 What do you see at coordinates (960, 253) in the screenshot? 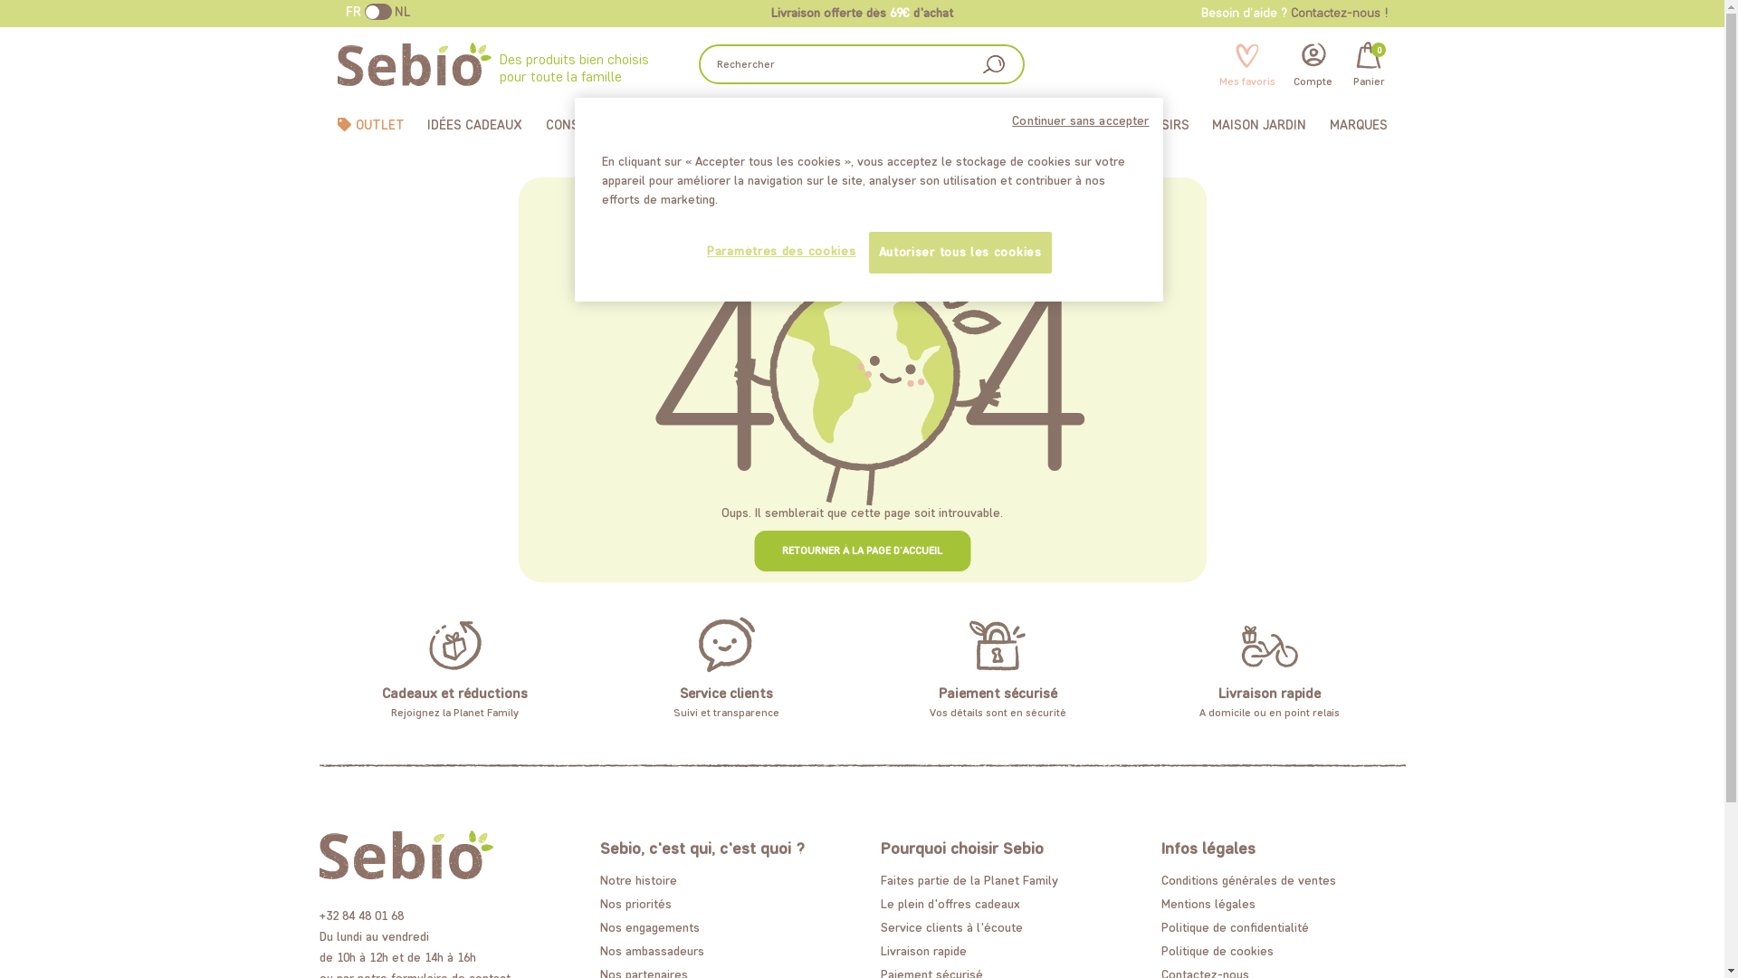
I see `Autoriser tous les cookies` at bounding box center [960, 253].